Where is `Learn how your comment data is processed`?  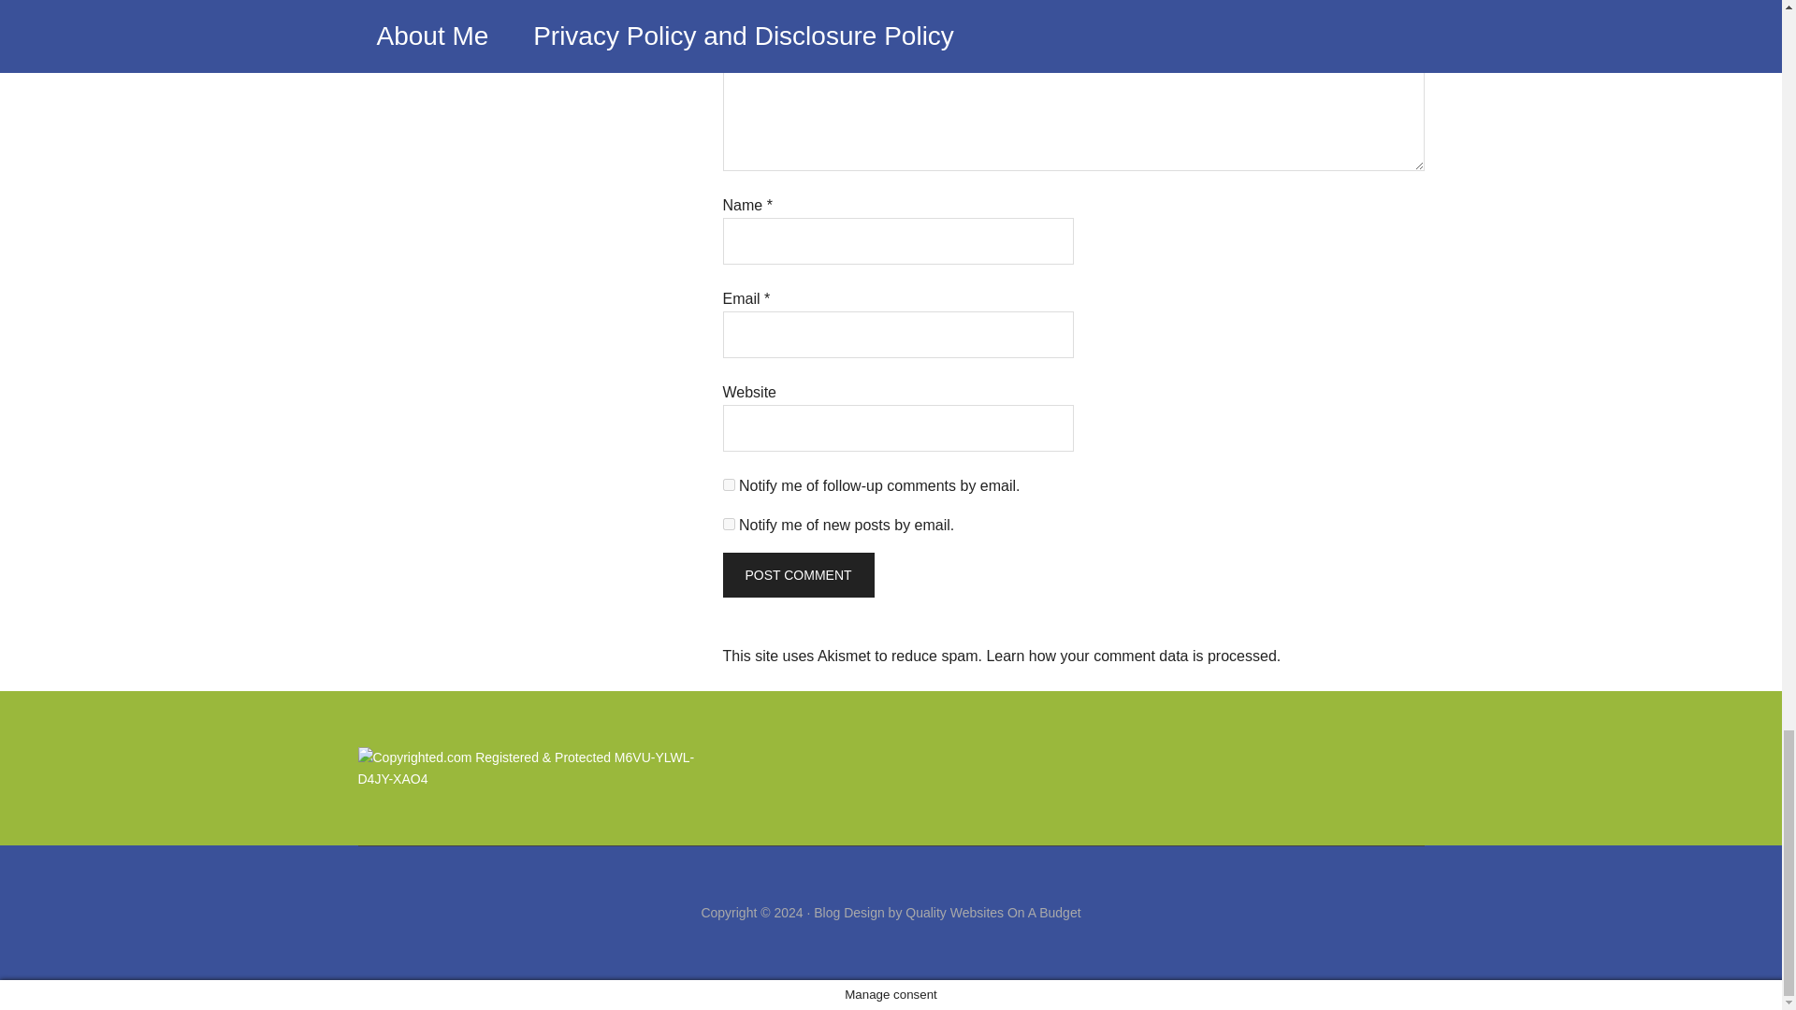 Learn how your comment data is processed is located at coordinates (1130, 656).